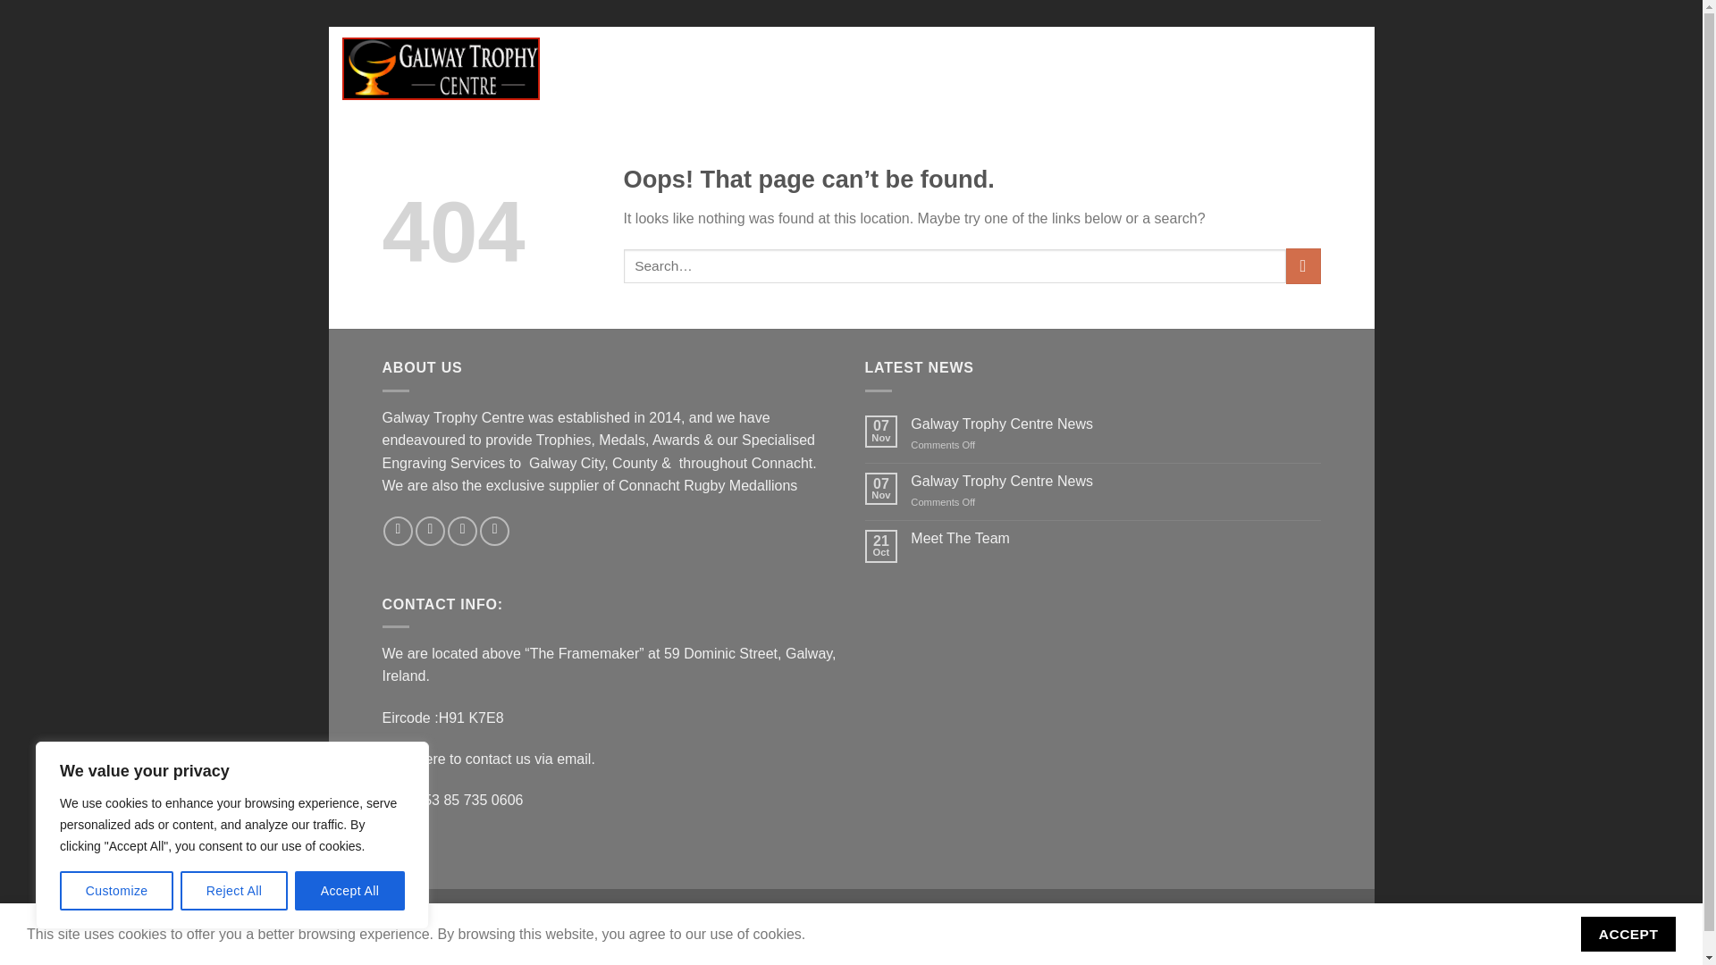 The height and width of the screenshot is (965, 1716). What do you see at coordinates (495, 531) in the screenshot?
I see `Call us` at bounding box center [495, 531].